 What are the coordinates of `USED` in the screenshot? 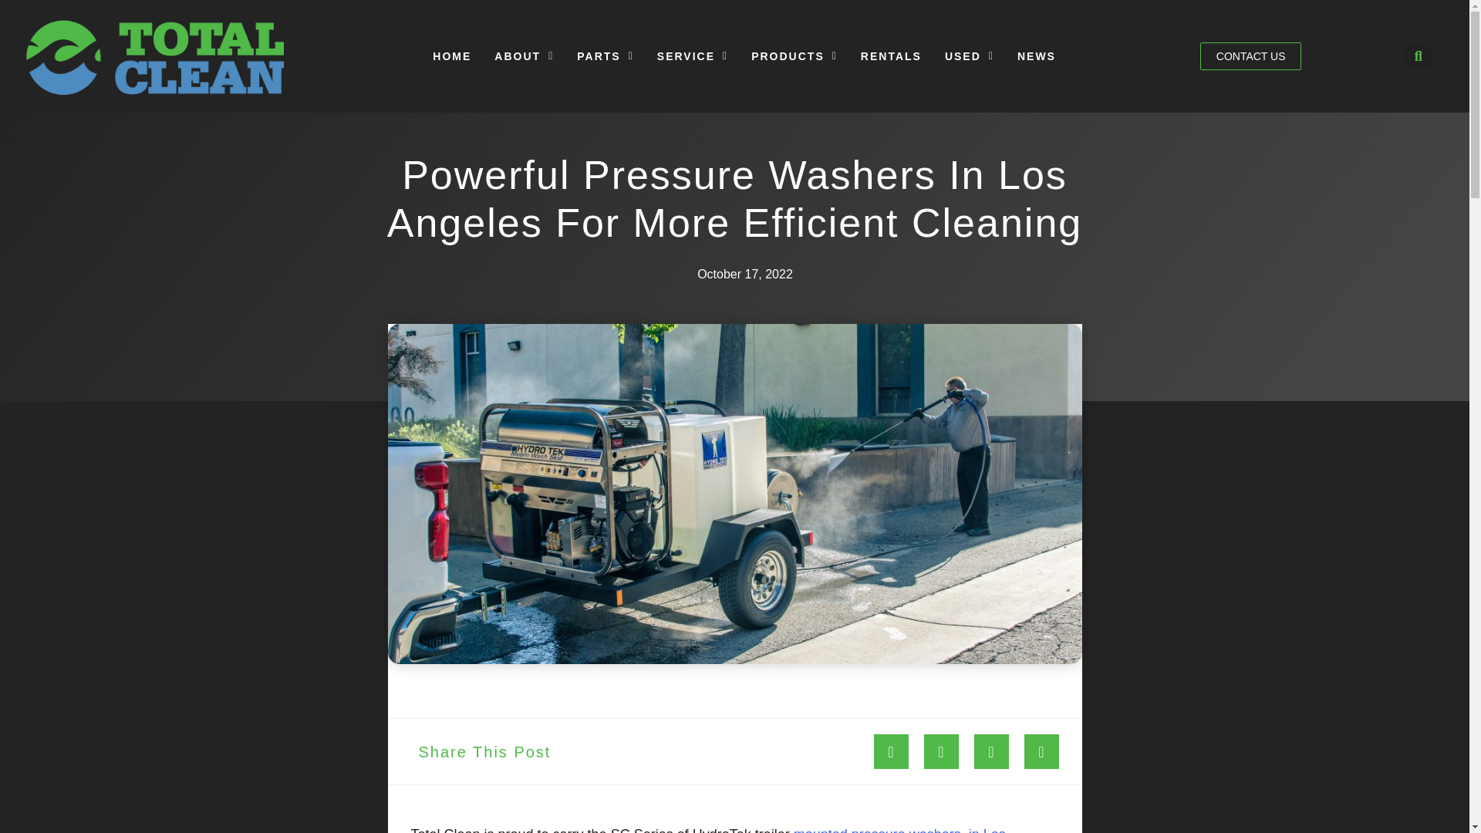 It's located at (969, 56).